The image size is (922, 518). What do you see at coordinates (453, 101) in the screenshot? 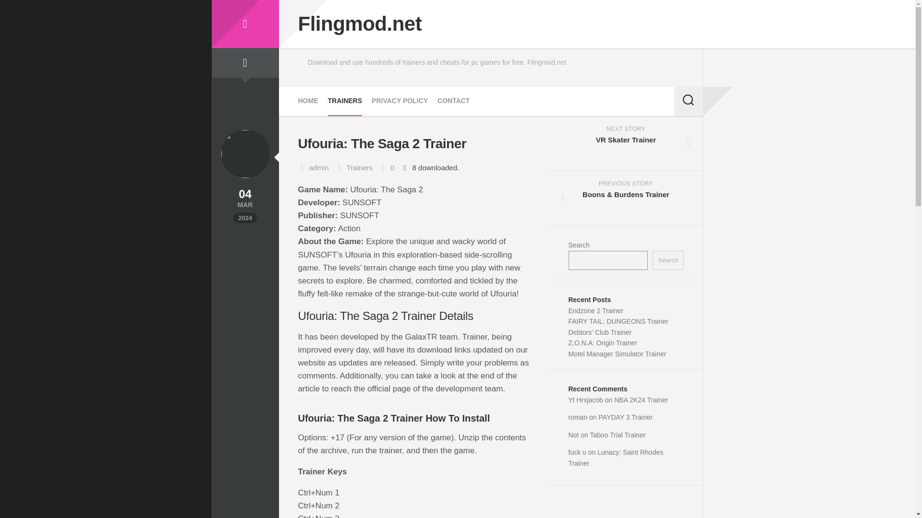
I see `CONTACT` at bounding box center [453, 101].